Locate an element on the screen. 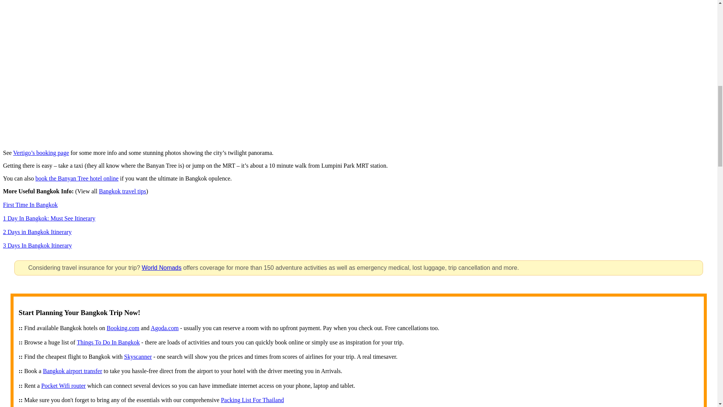 Image resolution: width=723 pixels, height=407 pixels. Packing List For Thailand is located at coordinates (252, 400).